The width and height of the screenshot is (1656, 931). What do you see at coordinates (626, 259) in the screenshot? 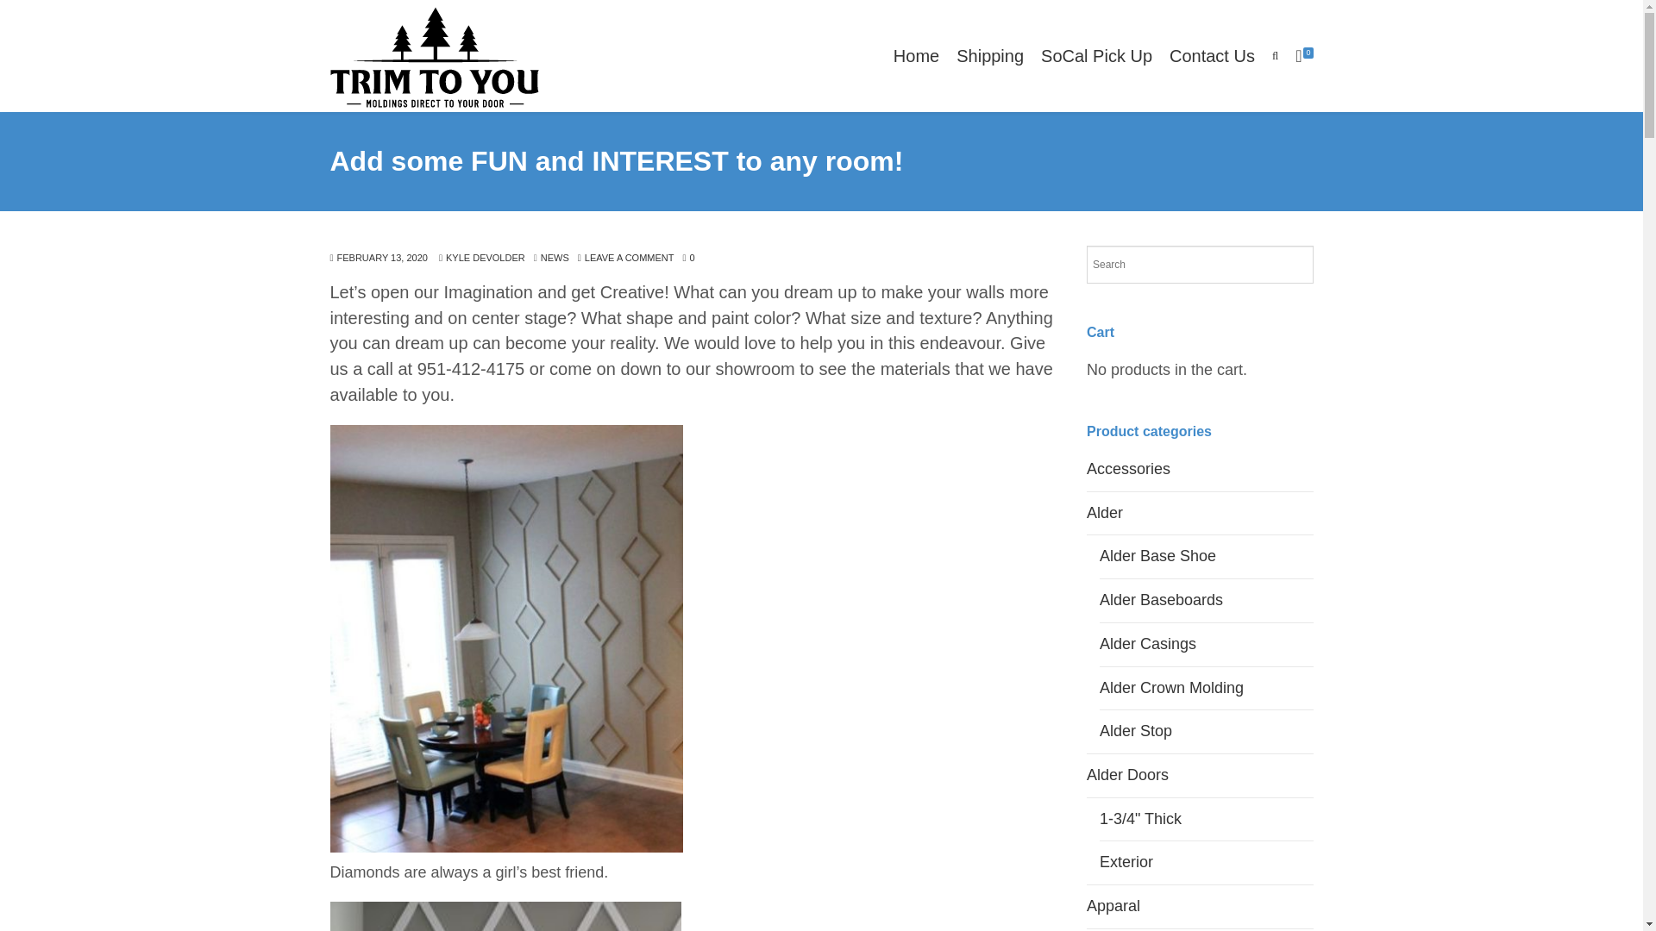
I see `LEAVE A COMMENT` at bounding box center [626, 259].